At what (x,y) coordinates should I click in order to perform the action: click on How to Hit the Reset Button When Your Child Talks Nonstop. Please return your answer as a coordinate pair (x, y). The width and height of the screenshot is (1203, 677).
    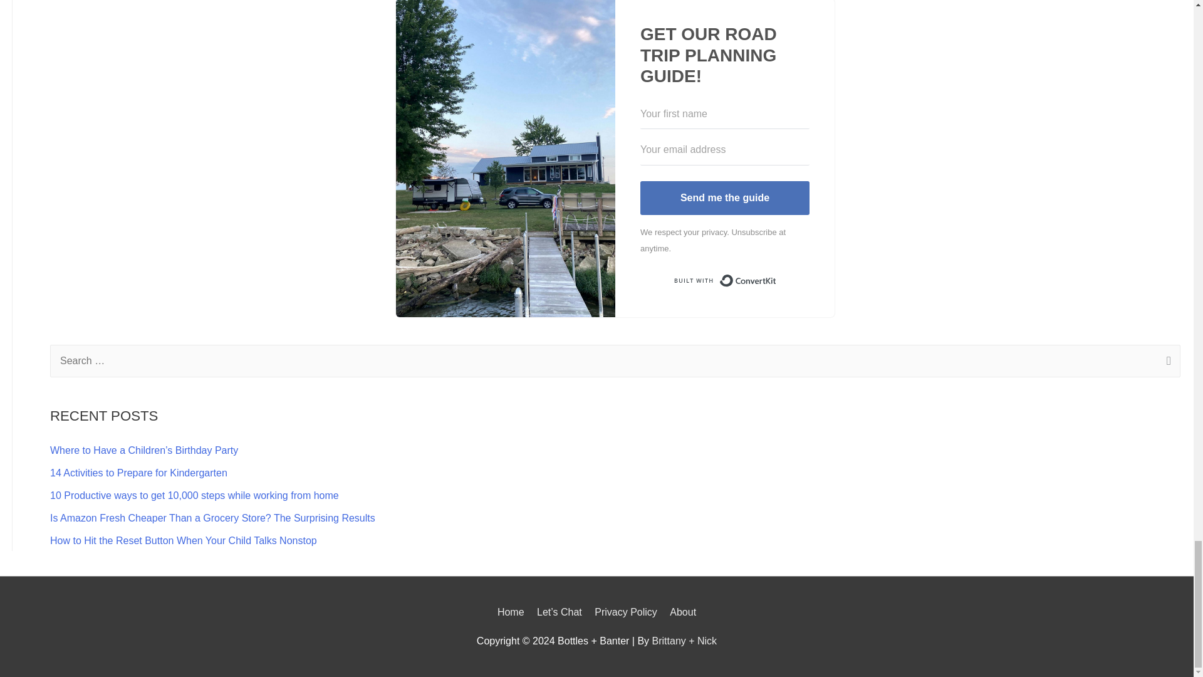
    Looking at the image, I should click on (184, 540).